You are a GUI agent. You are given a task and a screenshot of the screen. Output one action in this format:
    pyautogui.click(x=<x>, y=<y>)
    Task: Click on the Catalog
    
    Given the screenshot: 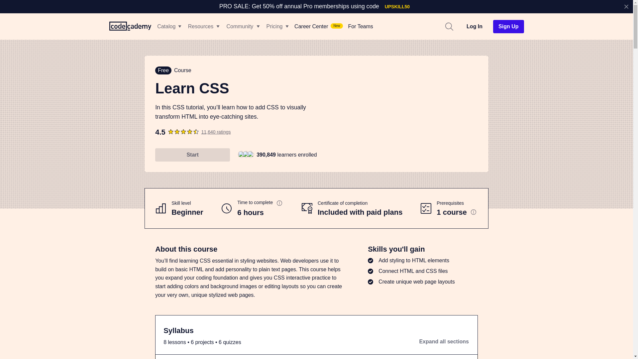 What is the action you would take?
    pyautogui.click(x=169, y=27)
    